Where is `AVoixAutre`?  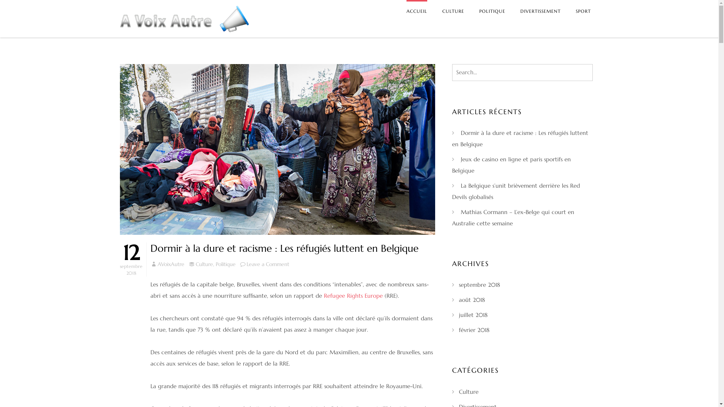 AVoixAutre is located at coordinates (171, 264).